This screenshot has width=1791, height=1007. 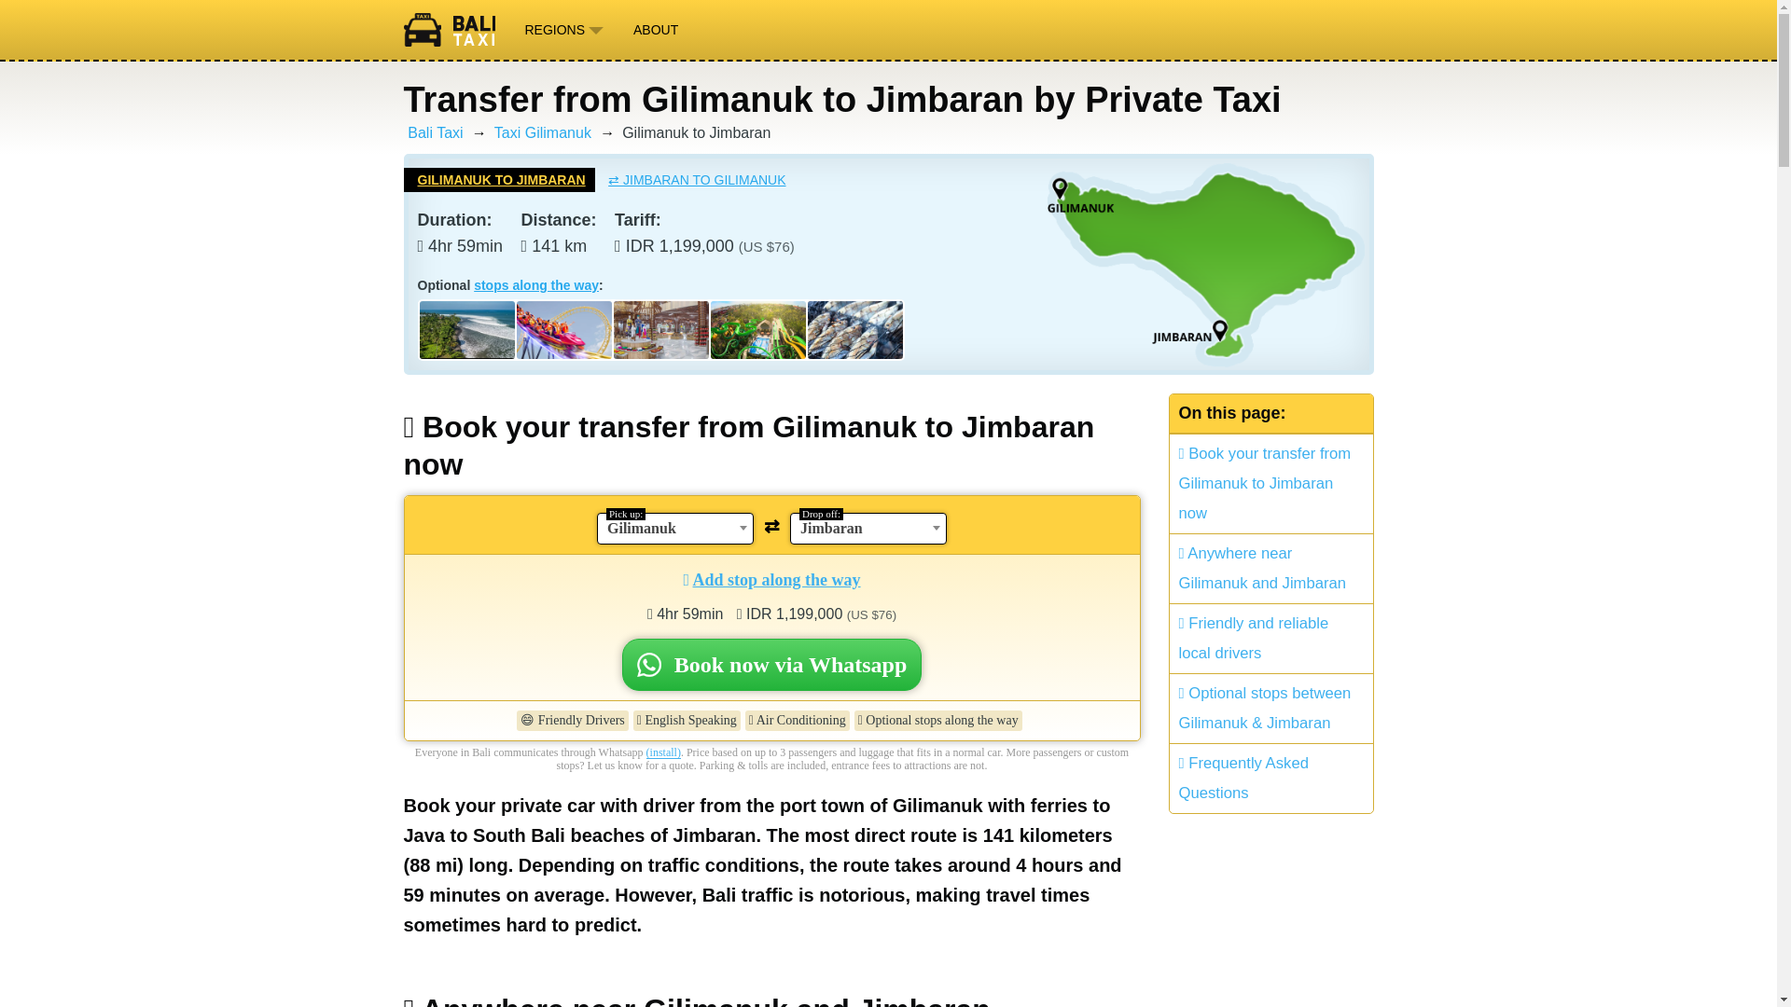 I want to click on Gilimanuk, so click(x=675, y=528).